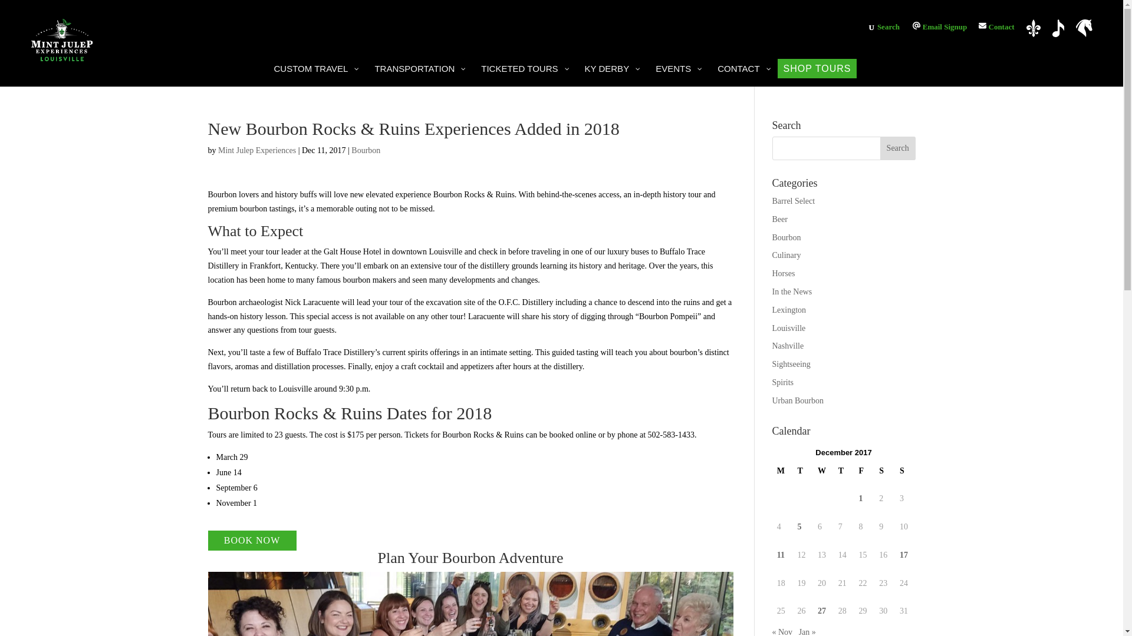 The height and width of the screenshot is (636, 1132). I want to click on TRANSPORTATION, so click(419, 68).